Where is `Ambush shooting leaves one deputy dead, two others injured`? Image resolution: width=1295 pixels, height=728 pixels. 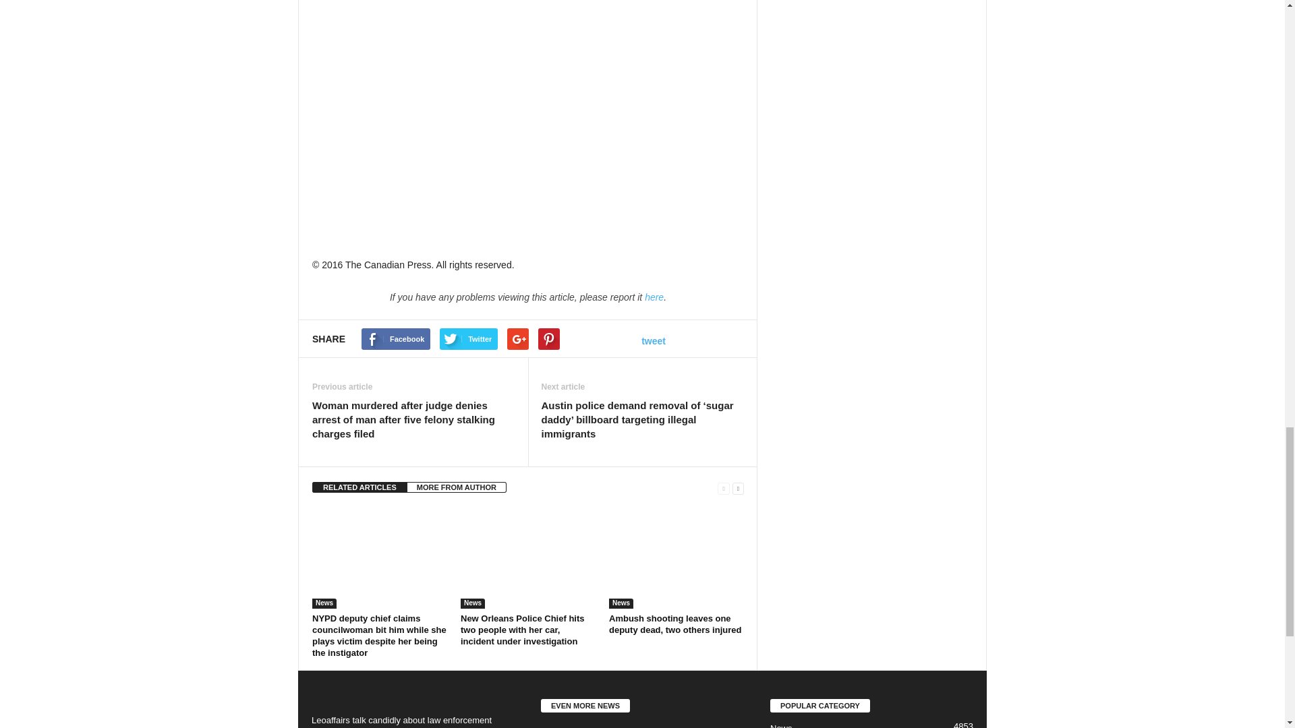 Ambush shooting leaves one deputy dead, two others injured is located at coordinates (676, 557).